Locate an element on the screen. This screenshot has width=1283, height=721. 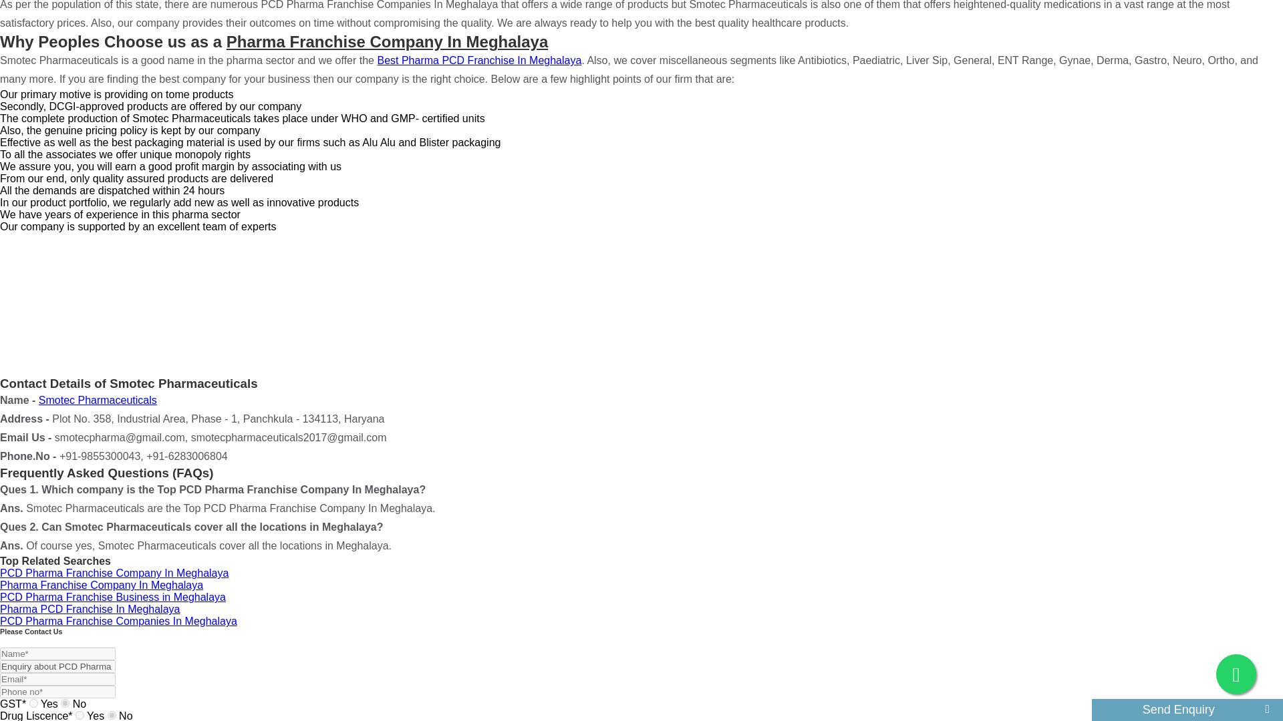
0 is located at coordinates (112, 714).